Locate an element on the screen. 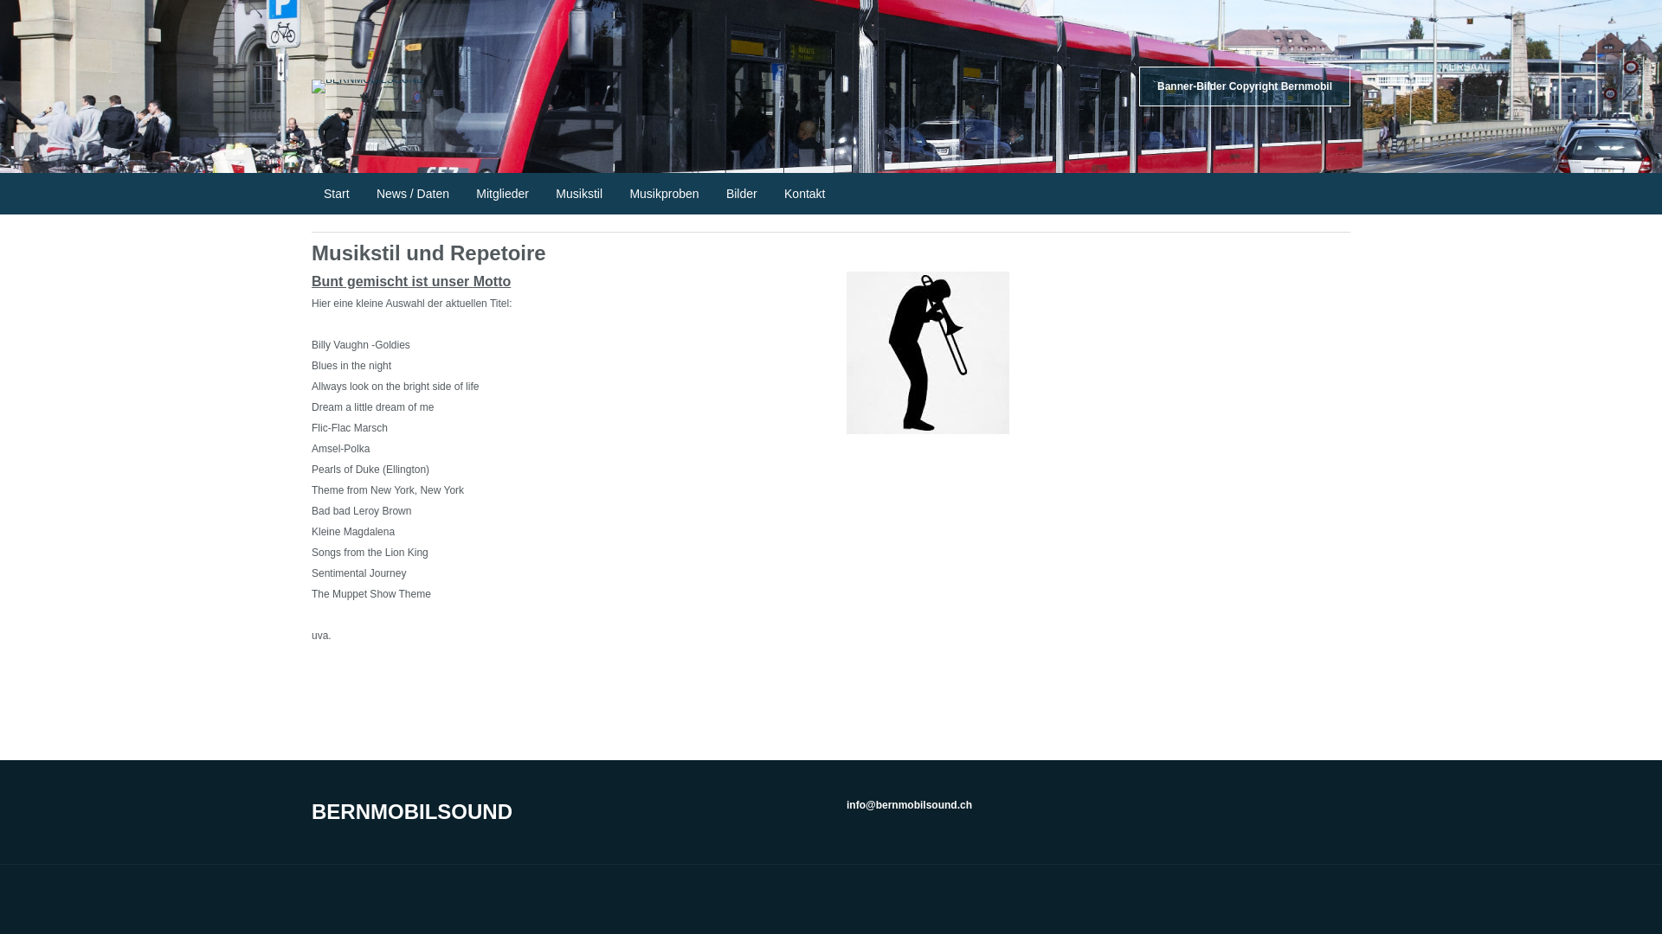 The image size is (1662, 934). Bilder is located at coordinates (742, 194).